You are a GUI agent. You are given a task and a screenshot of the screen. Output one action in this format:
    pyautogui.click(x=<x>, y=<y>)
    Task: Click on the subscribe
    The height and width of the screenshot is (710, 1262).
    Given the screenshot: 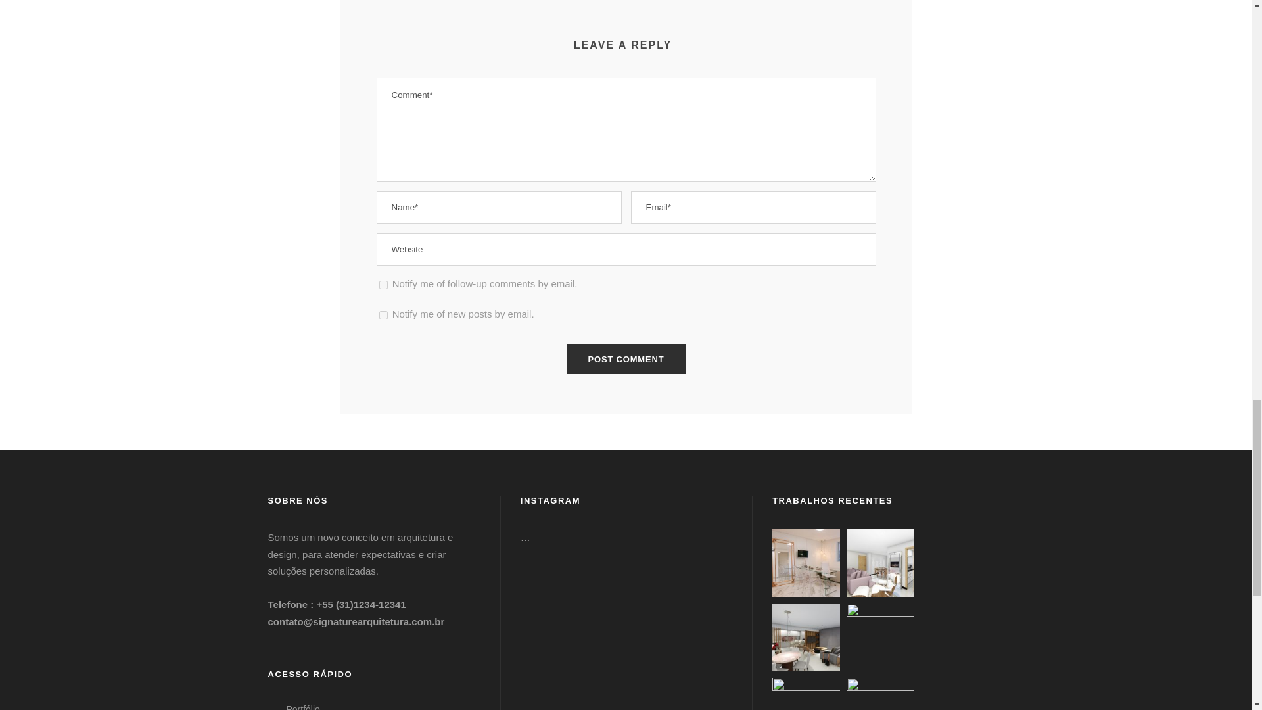 What is the action you would take?
    pyautogui.click(x=383, y=284)
    